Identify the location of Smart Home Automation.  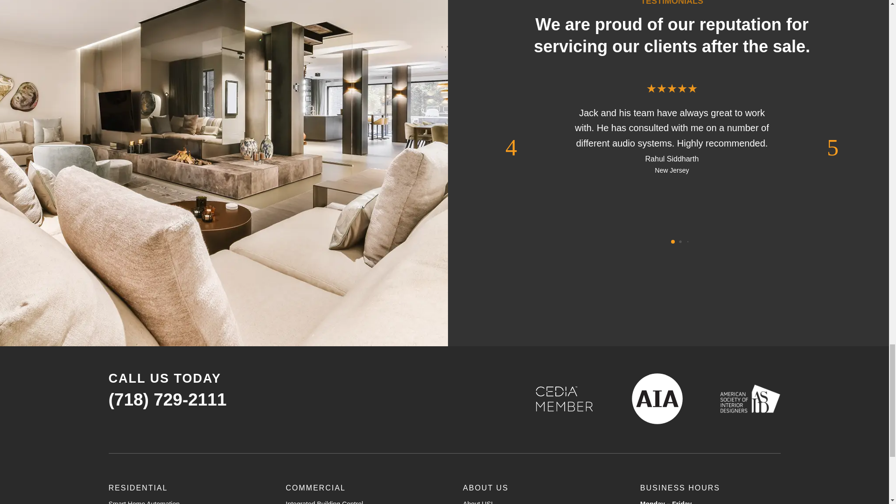
(144, 502).